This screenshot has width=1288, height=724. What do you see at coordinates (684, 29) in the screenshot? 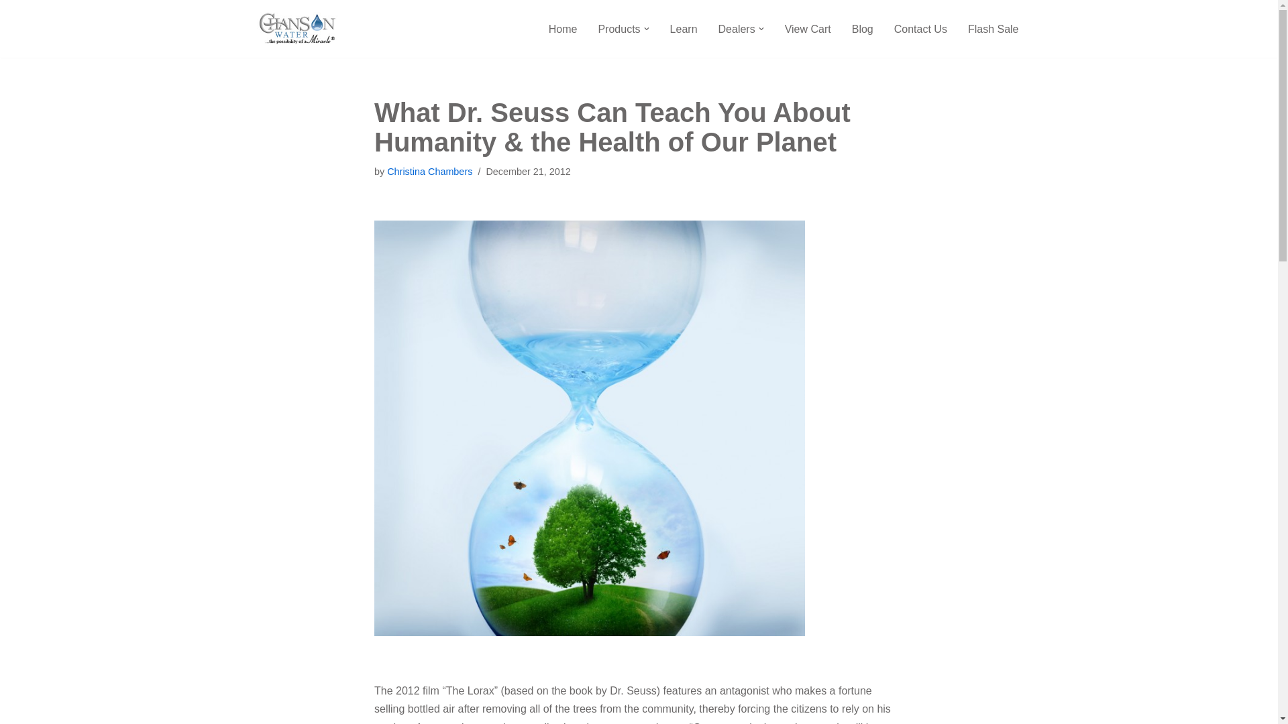
I see `Learn` at bounding box center [684, 29].